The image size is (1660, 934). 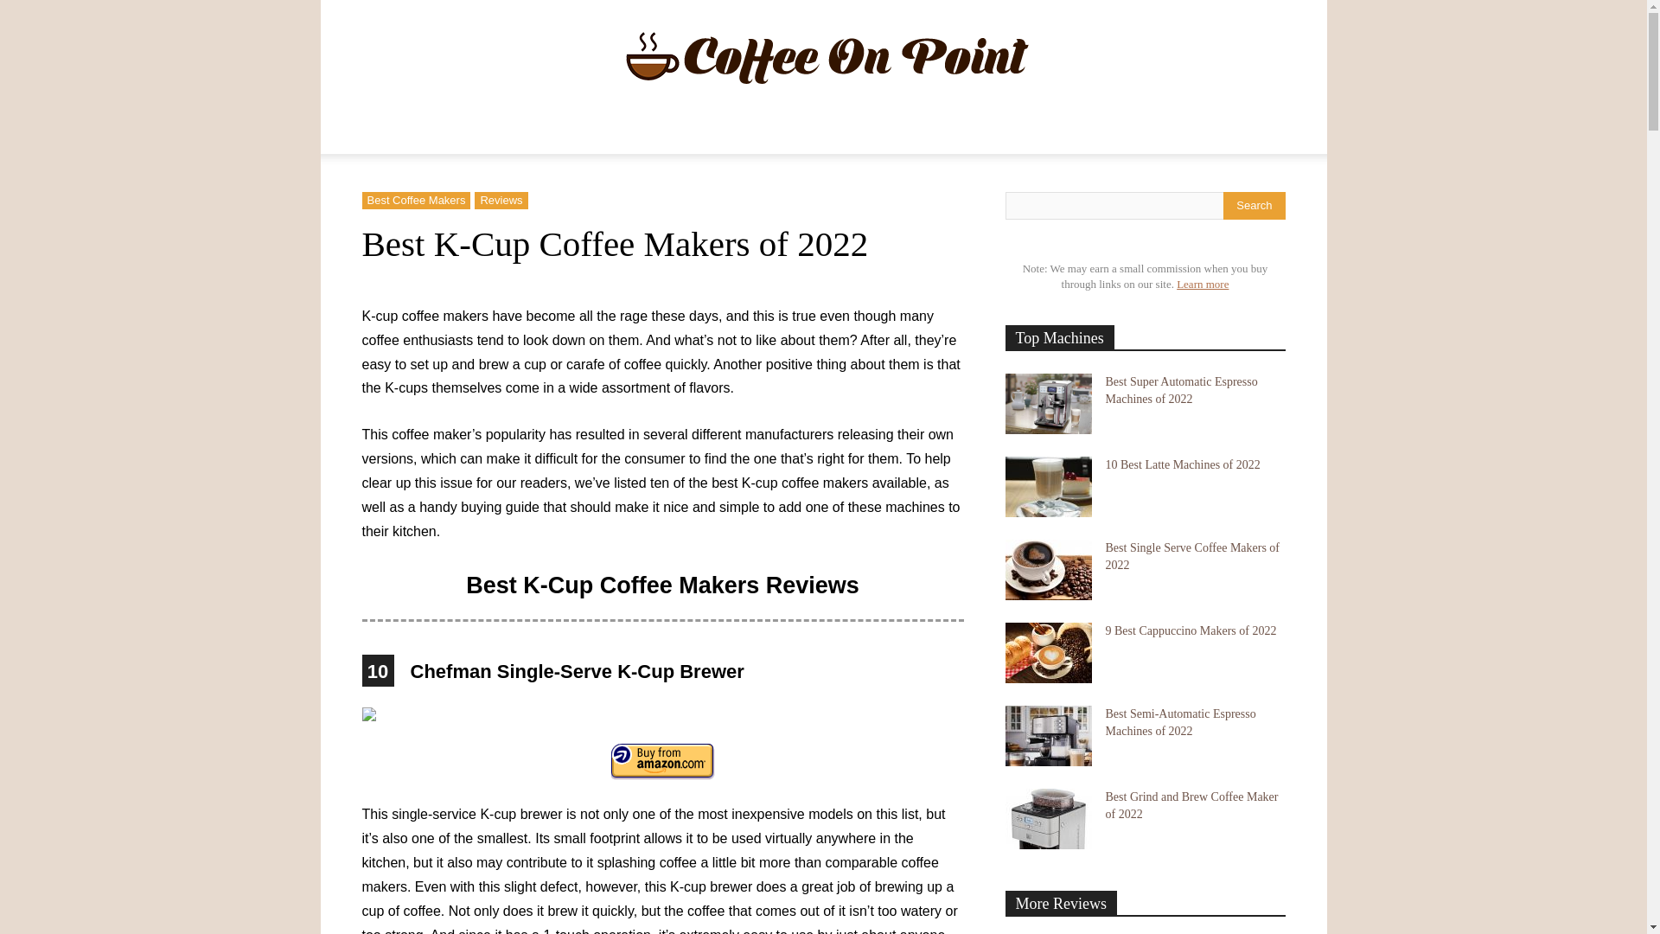 What do you see at coordinates (1051, 133) in the screenshot?
I see `Misc` at bounding box center [1051, 133].